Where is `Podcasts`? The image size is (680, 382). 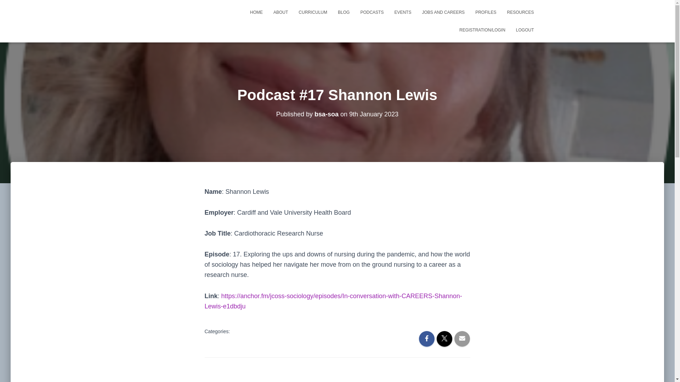
Podcasts is located at coordinates (372, 12).